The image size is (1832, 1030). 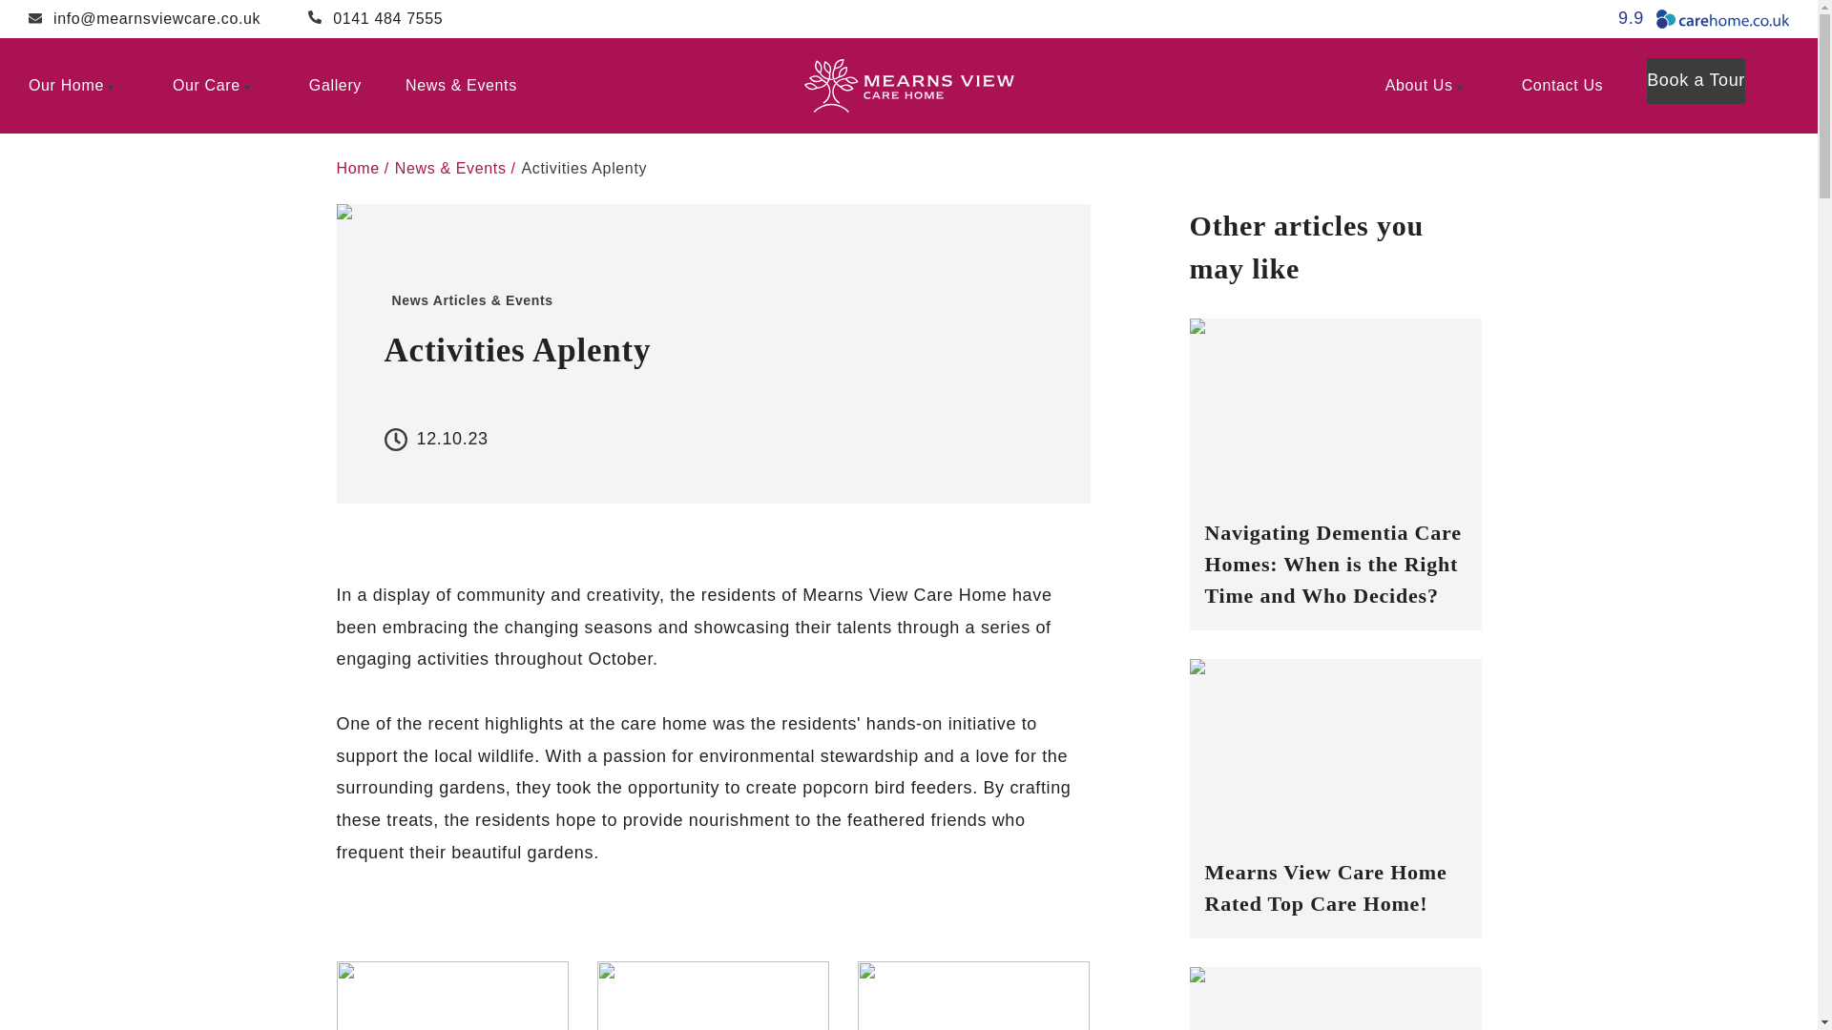 I want to click on 0141 484 7555, so click(x=375, y=19).